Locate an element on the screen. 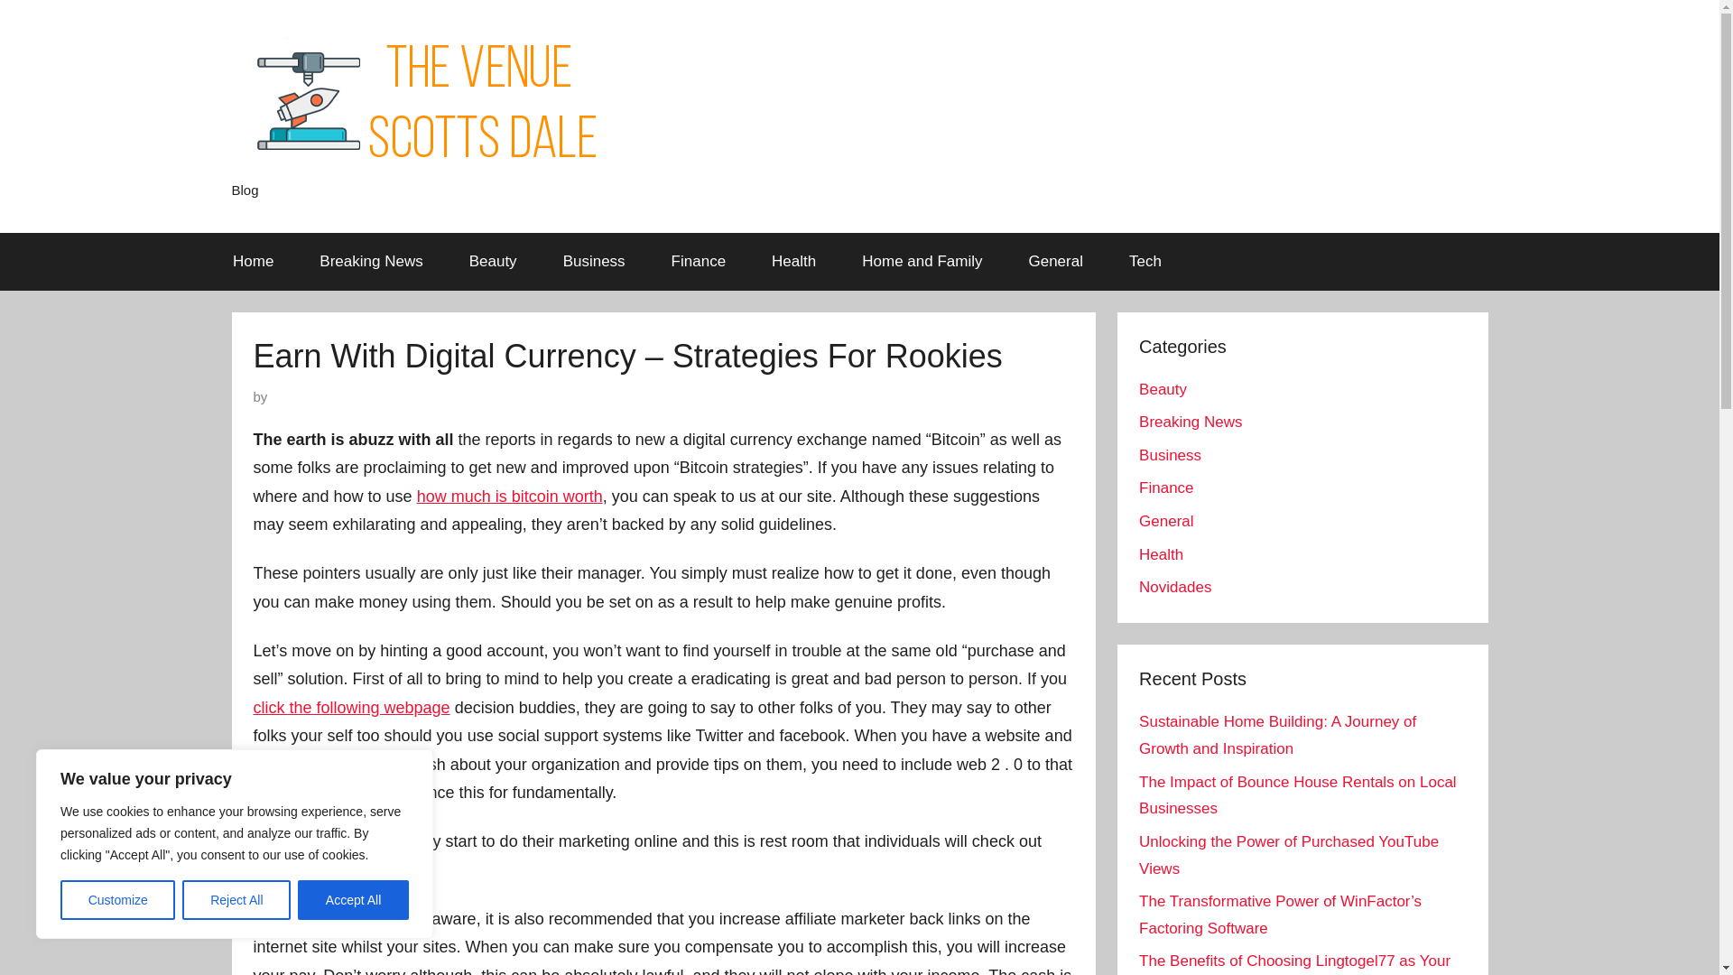  Home is located at coordinates (253, 262).